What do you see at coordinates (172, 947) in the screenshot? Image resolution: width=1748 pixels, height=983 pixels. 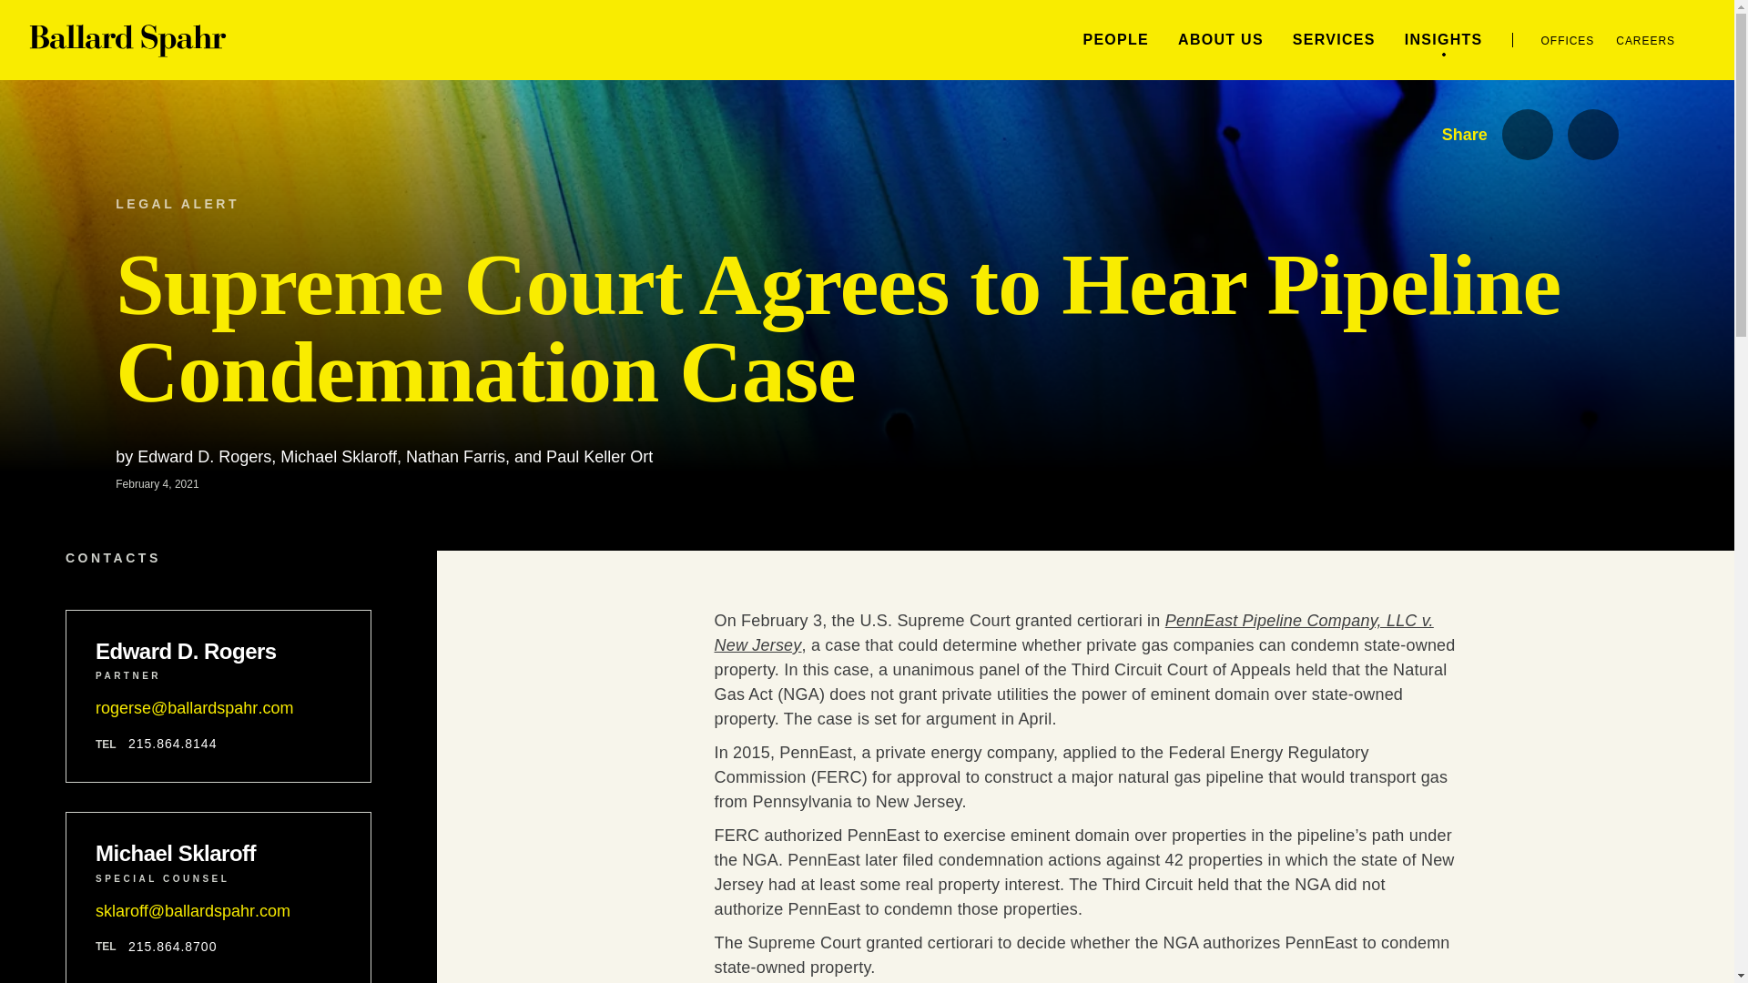 I see `215.864.8700` at bounding box center [172, 947].